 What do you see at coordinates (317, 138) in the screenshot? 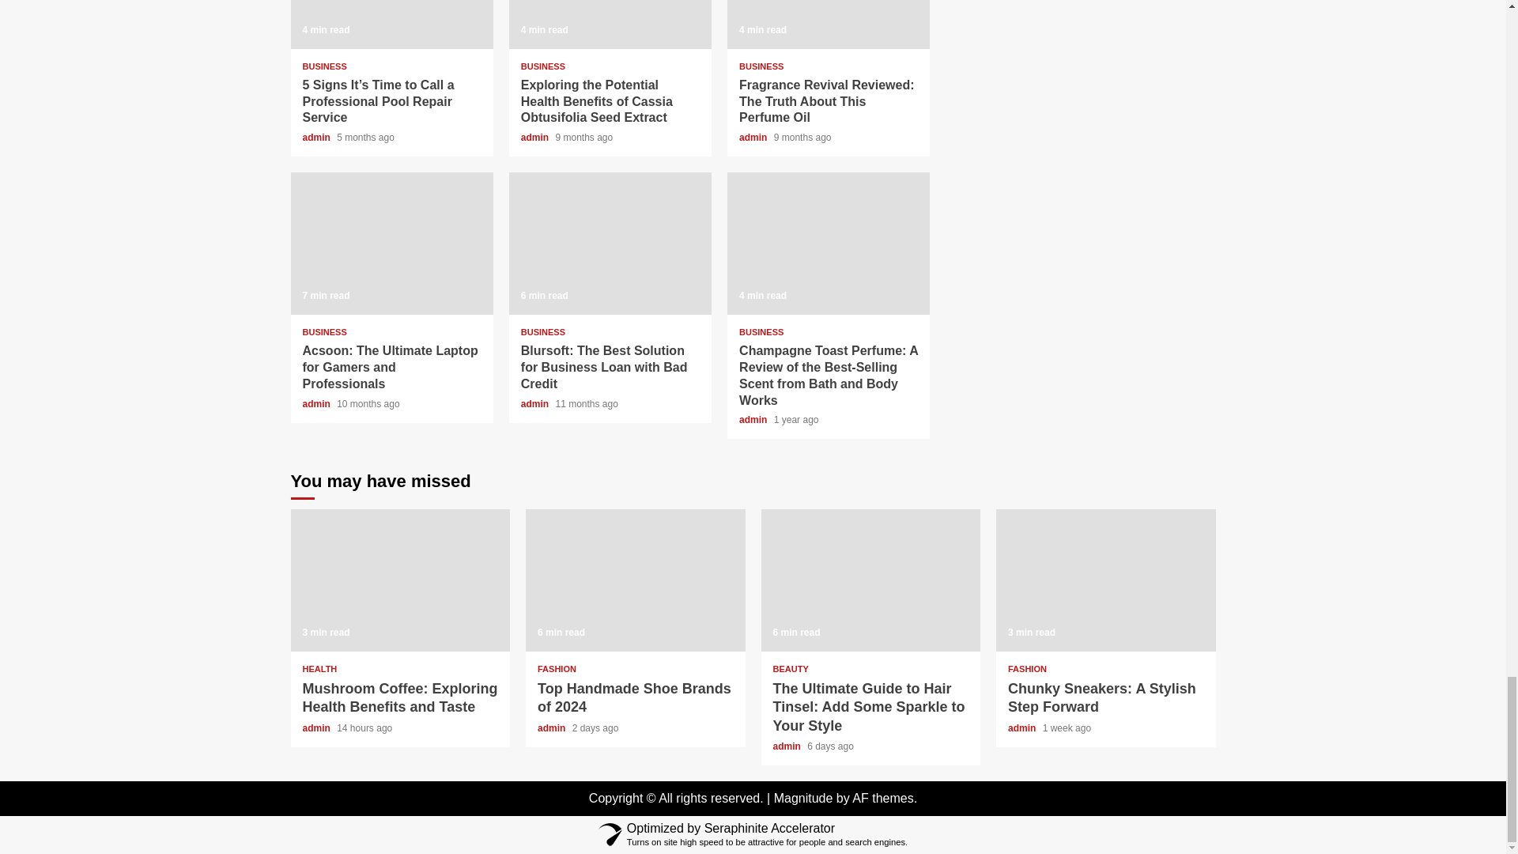
I see `admin` at bounding box center [317, 138].